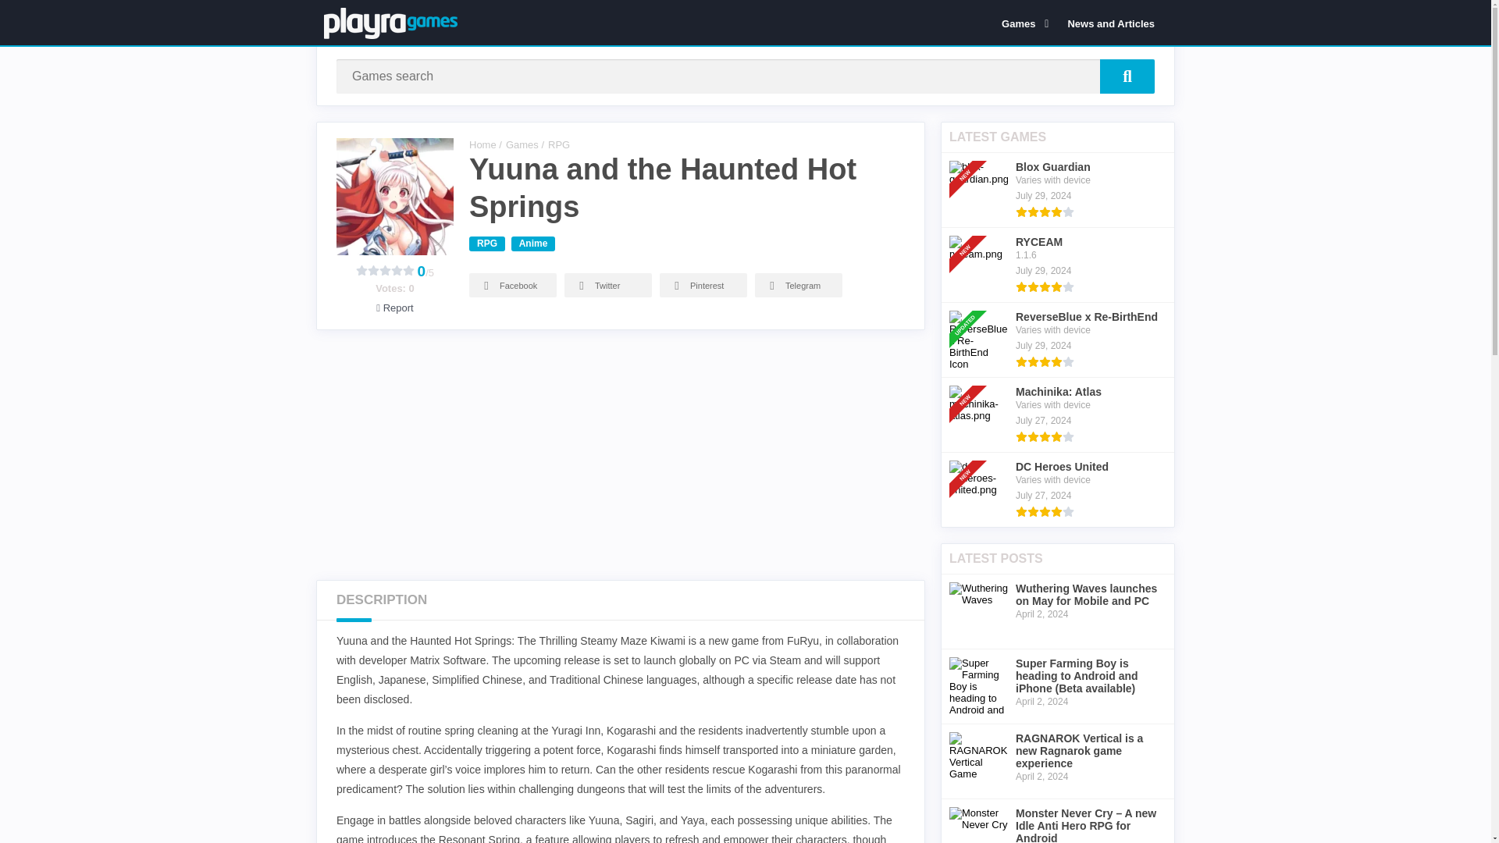 The height and width of the screenshot is (843, 1499). What do you see at coordinates (1022, 23) in the screenshot?
I see `Games` at bounding box center [1022, 23].